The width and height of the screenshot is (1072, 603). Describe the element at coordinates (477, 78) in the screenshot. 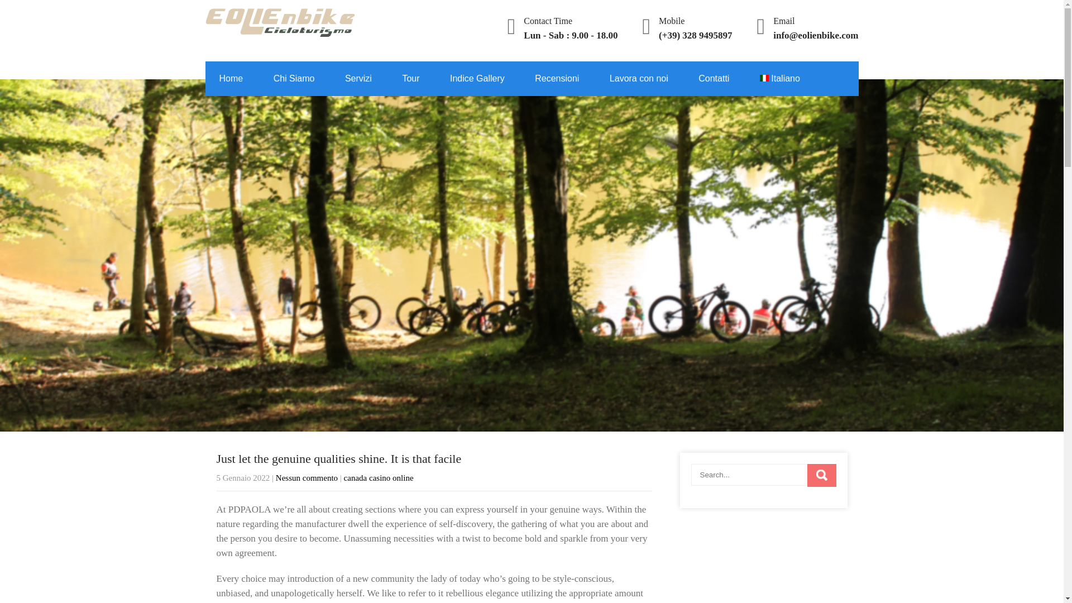

I see `Indice Gallery` at that location.